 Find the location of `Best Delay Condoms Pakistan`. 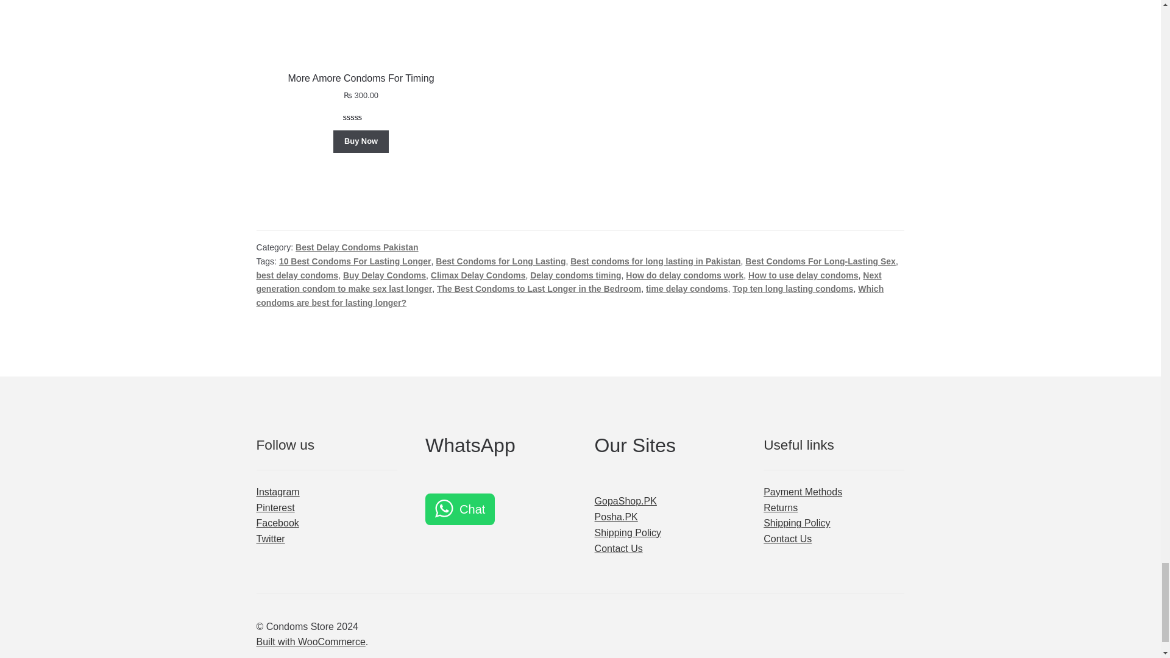

Best Delay Condoms Pakistan is located at coordinates (357, 247).